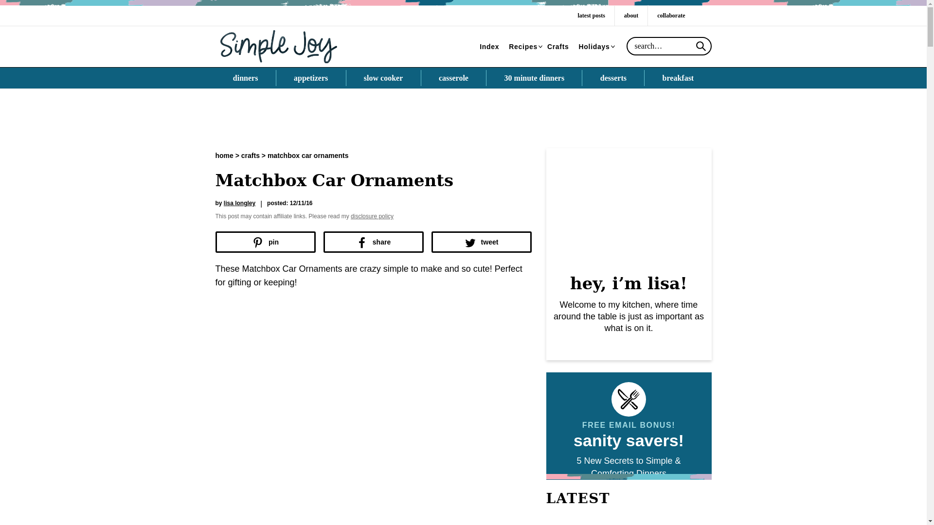  I want to click on Simple Joy, so click(278, 46).